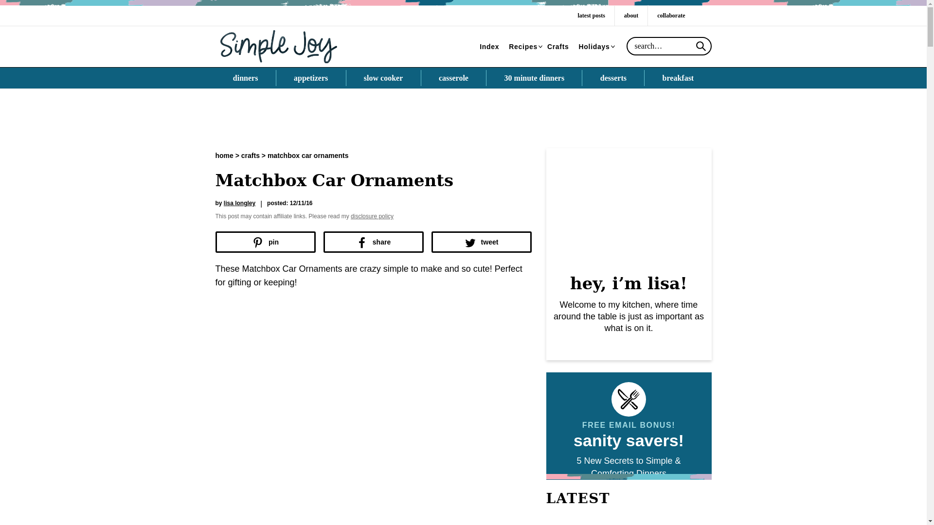  I want to click on Simple Joy, so click(278, 46).